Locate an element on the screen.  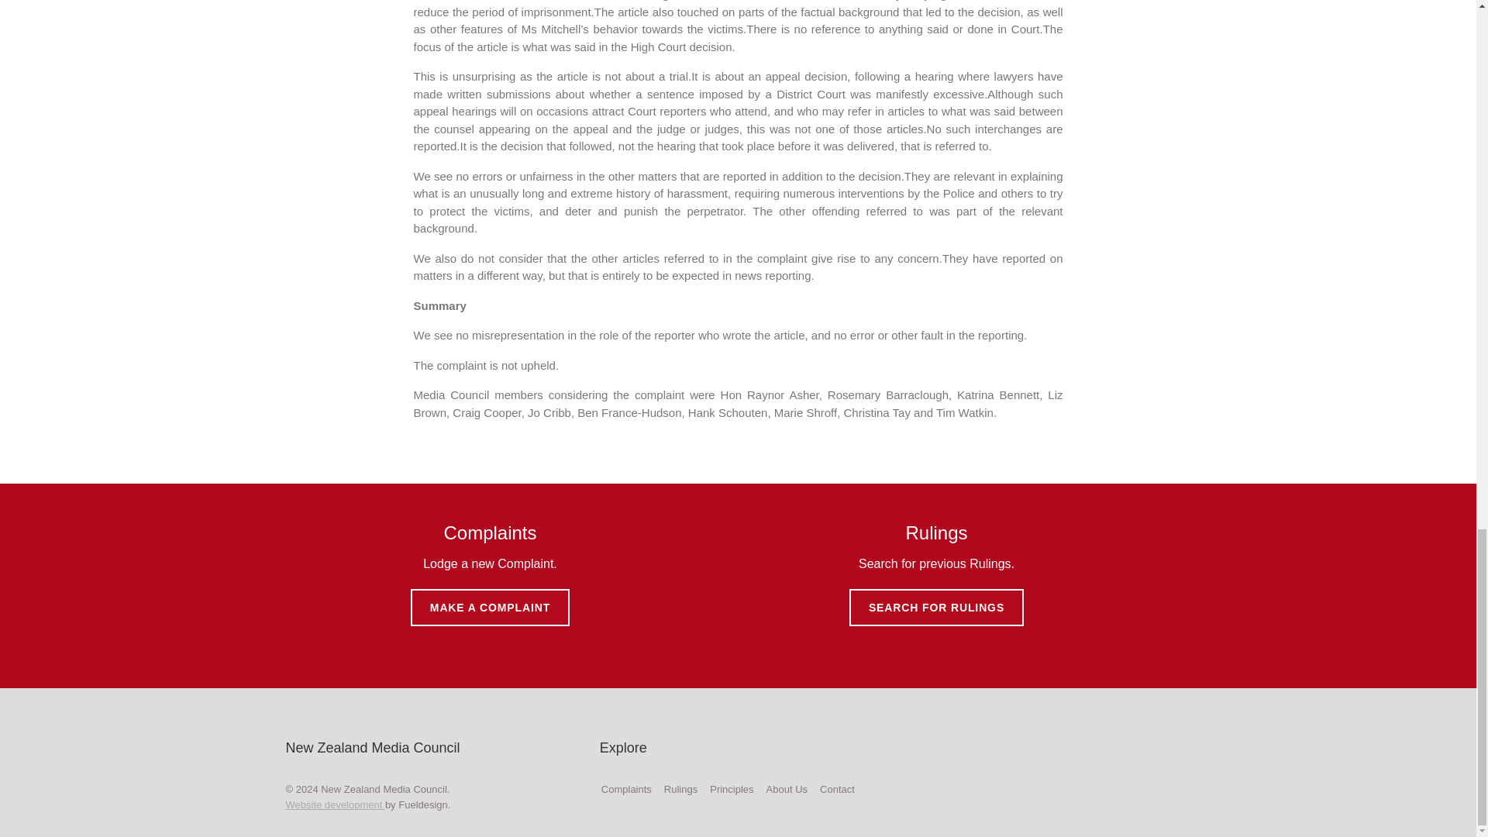
Rulings is located at coordinates (680, 789).